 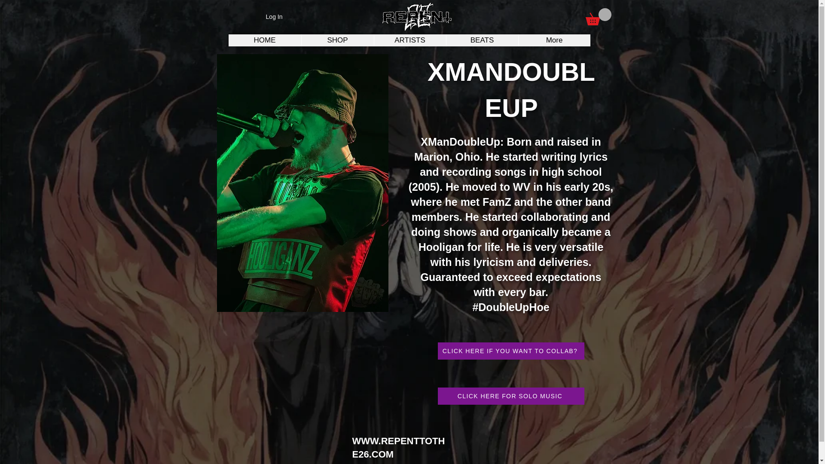 I want to click on CLICK HERE IF YOU WANT TO COLLAB?, so click(x=510, y=351).